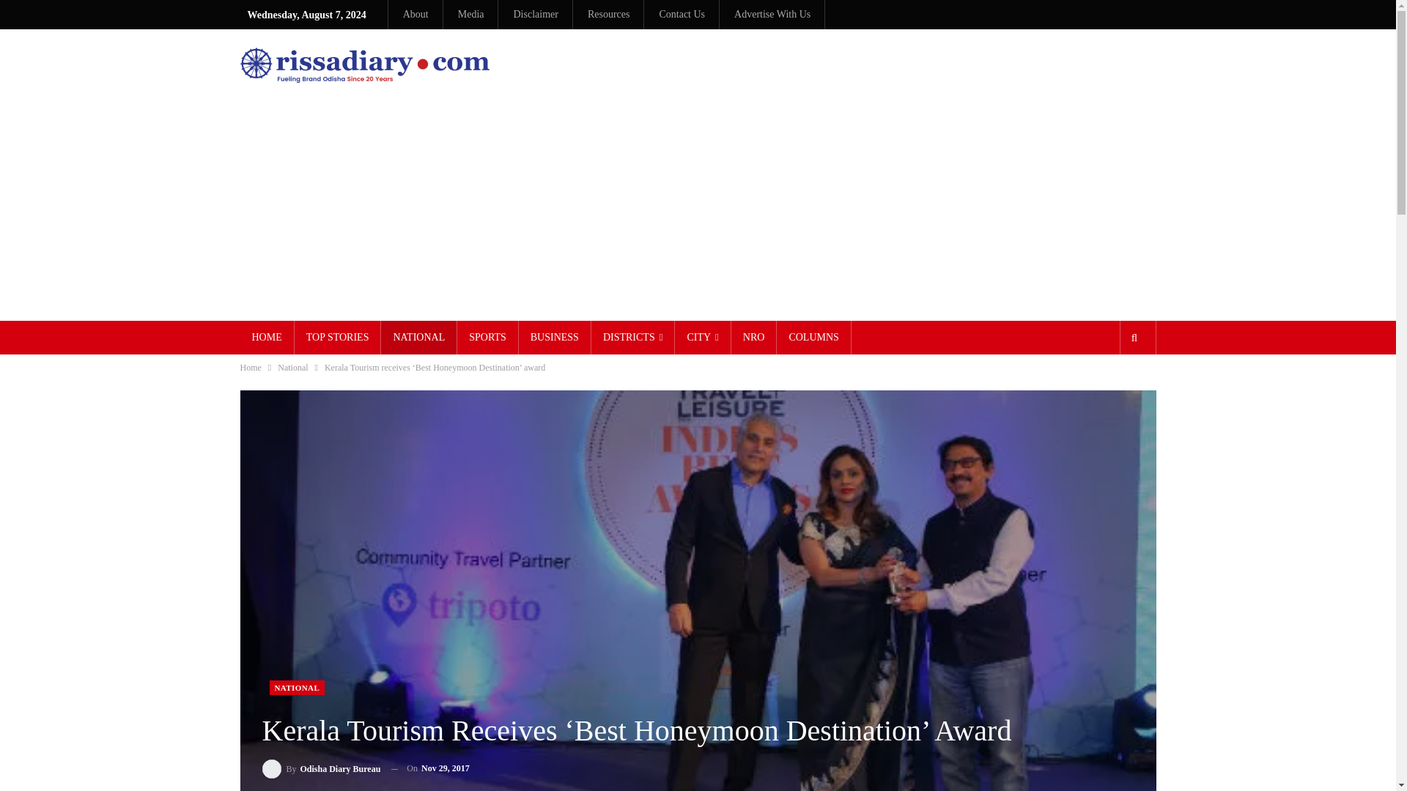 This screenshot has width=1407, height=791. I want to click on HOME, so click(267, 337).